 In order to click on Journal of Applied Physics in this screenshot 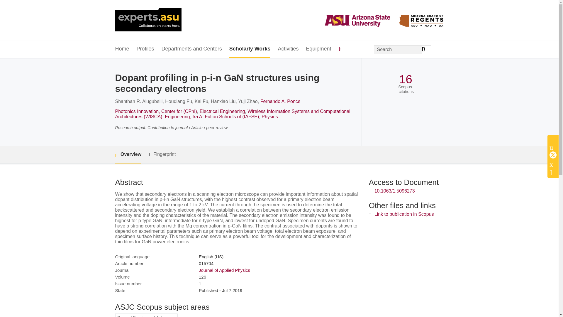, I will do `click(224, 270)`.